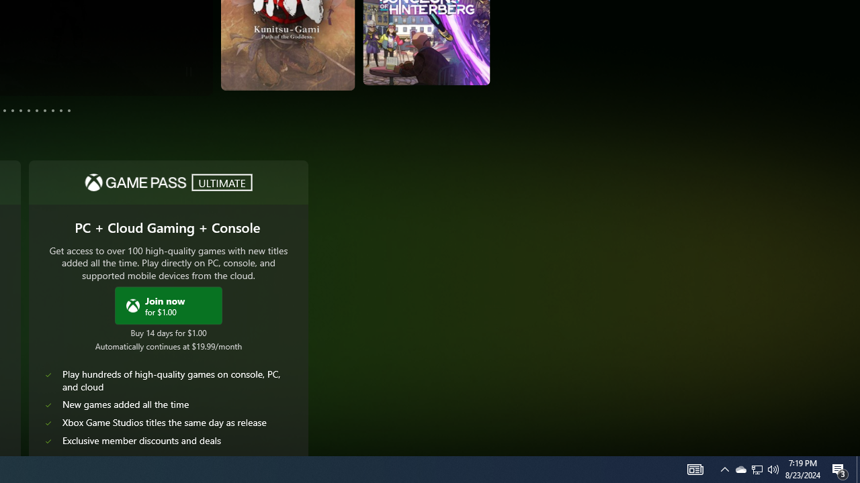 Image resolution: width=860 pixels, height=483 pixels. Describe the element at coordinates (449, 49) in the screenshot. I see `Flintlock: The Siege of Dawn` at that location.